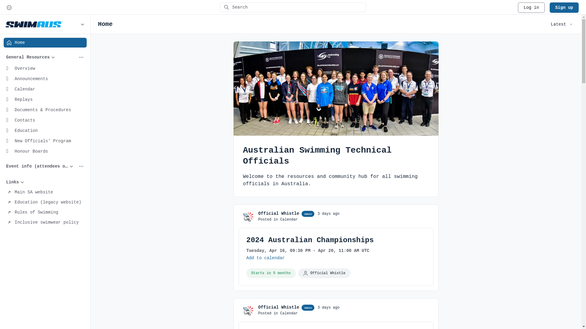  What do you see at coordinates (45, 202) in the screenshot?
I see `Education (legacy website)` at bounding box center [45, 202].